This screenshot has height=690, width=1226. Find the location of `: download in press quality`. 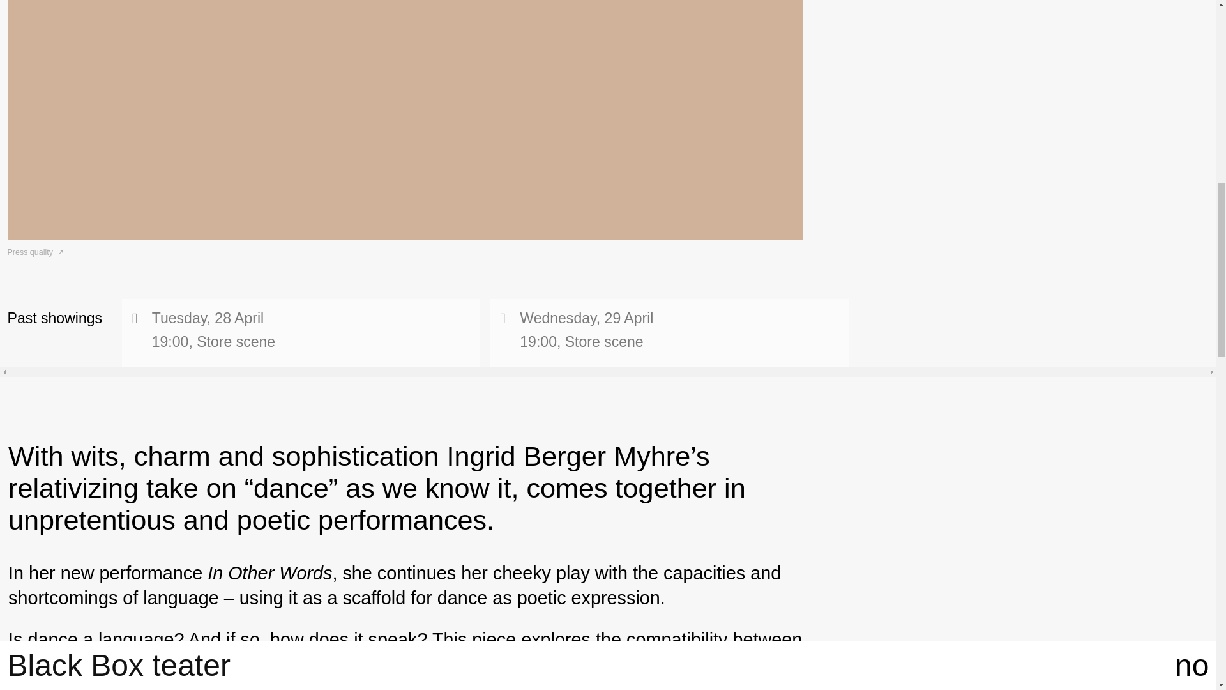

: download in press quality is located at coordinates (35, 252).